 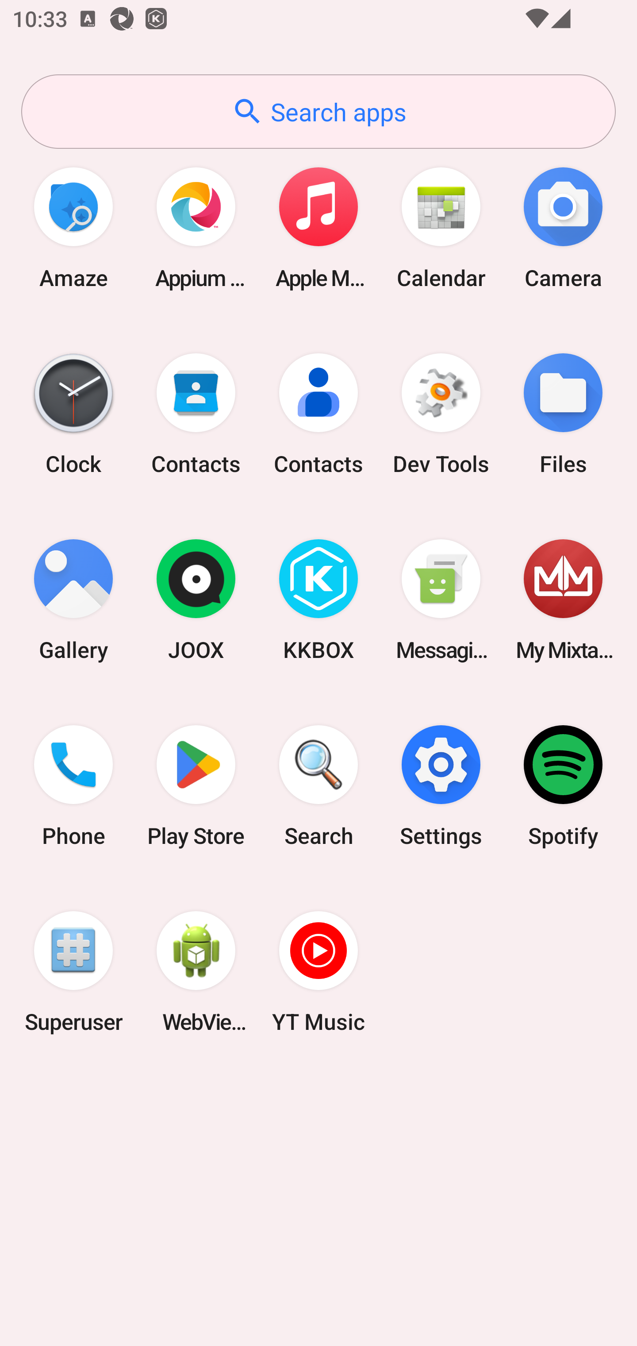 What do you see at coordinates (196, 971) in the screenshot?
I see `WebView Browser Tester` at bounding box center [196, 971].